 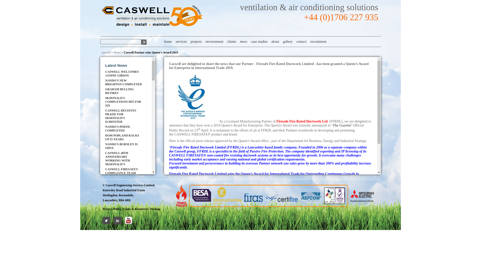 What do you see at coordinates (286, 41) in the screenshot?
I see `Gallery` at bounding box center [286, 41].